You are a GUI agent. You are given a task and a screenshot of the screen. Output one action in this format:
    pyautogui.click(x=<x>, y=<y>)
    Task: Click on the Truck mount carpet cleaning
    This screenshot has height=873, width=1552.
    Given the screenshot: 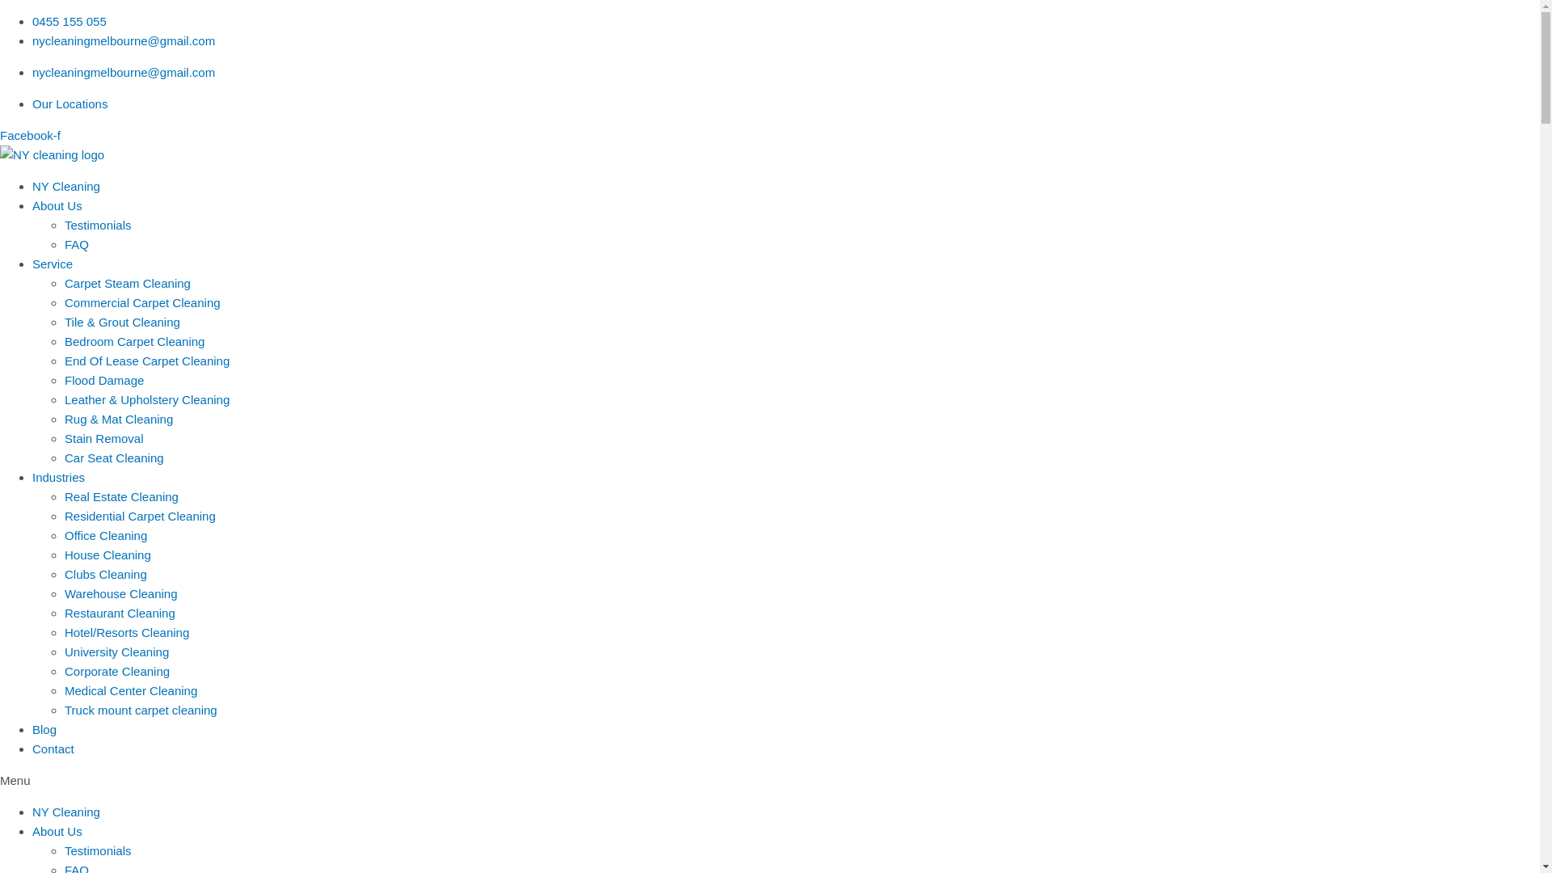 What is the action you would take?
    pyautogui.click(x=141, y=710)
    